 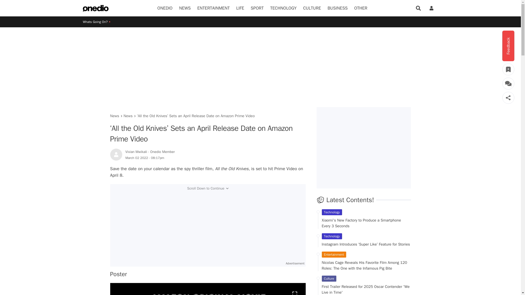 I want to click on Onedio, so click(x=165, y=8).